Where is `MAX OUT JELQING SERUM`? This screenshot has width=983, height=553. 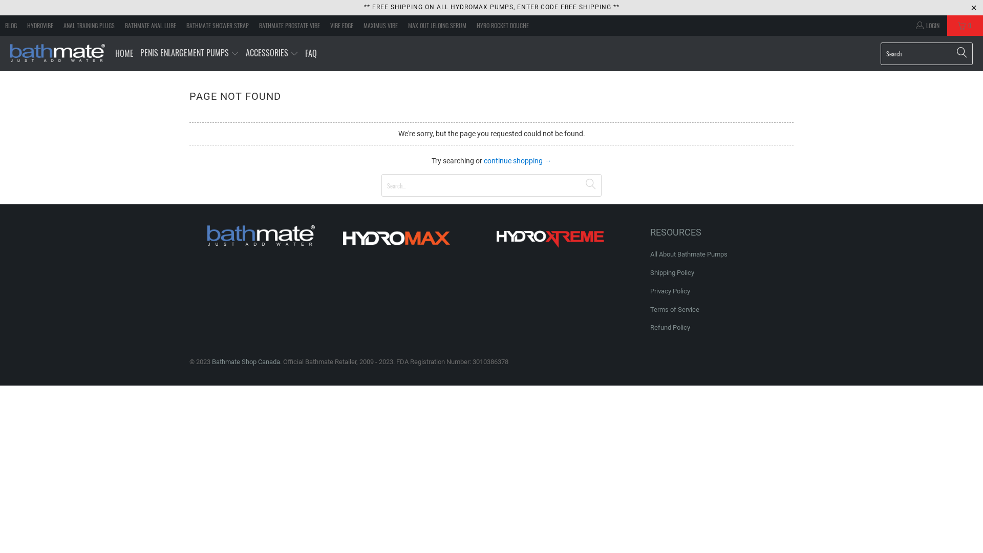
MAX OUT JELQING SERUM is located at coordinates (437, 26).